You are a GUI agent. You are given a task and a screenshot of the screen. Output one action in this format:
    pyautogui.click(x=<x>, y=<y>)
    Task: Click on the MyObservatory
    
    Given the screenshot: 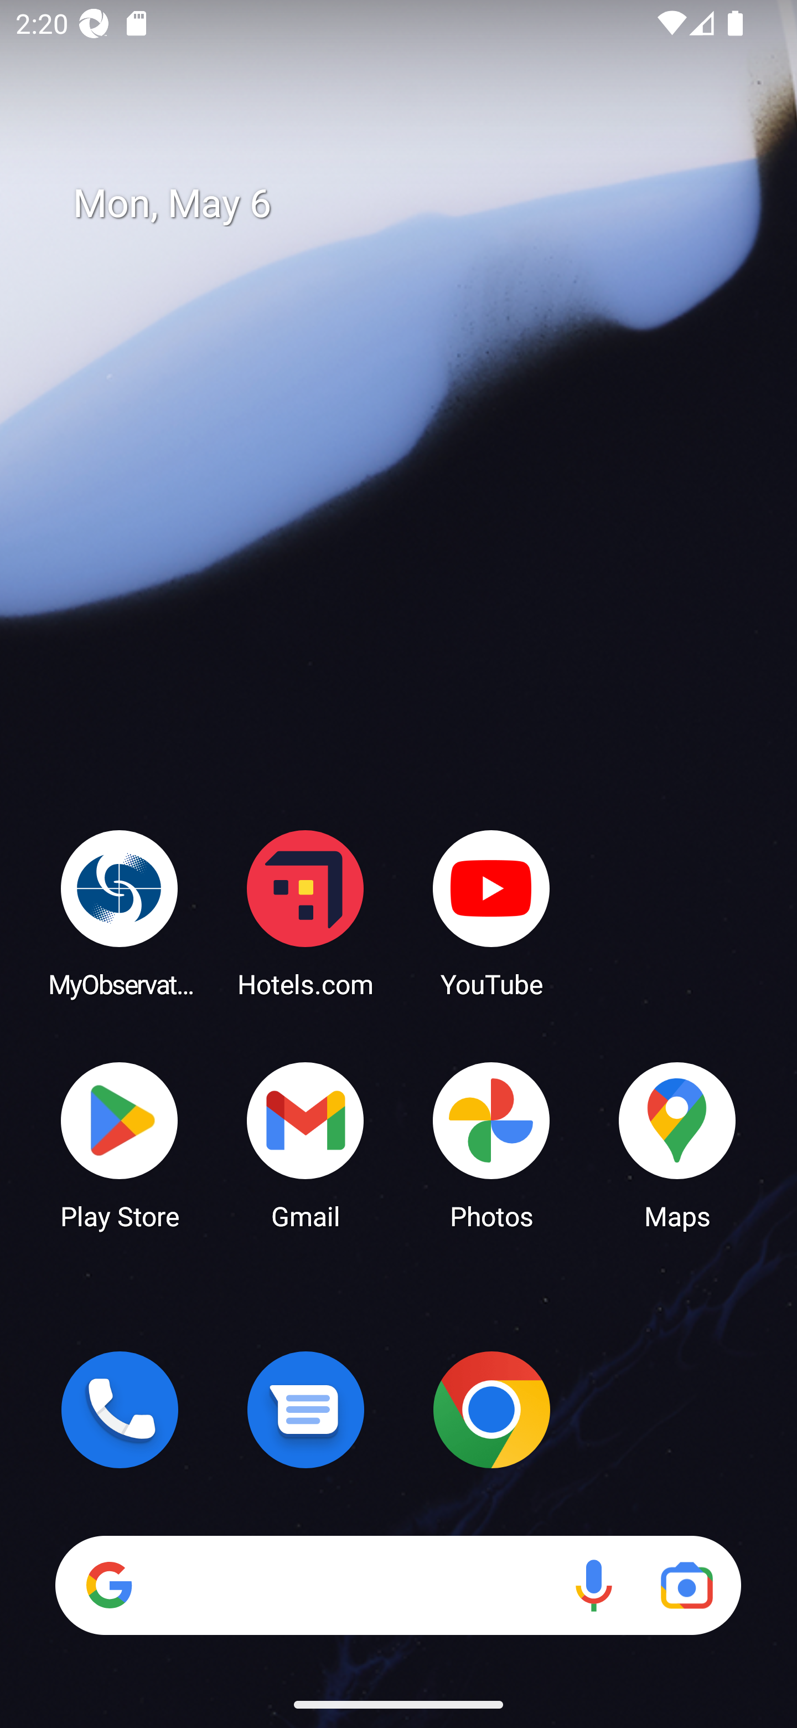 What is the action you would take?
    pyautogui.click(x=120, y=913)
    